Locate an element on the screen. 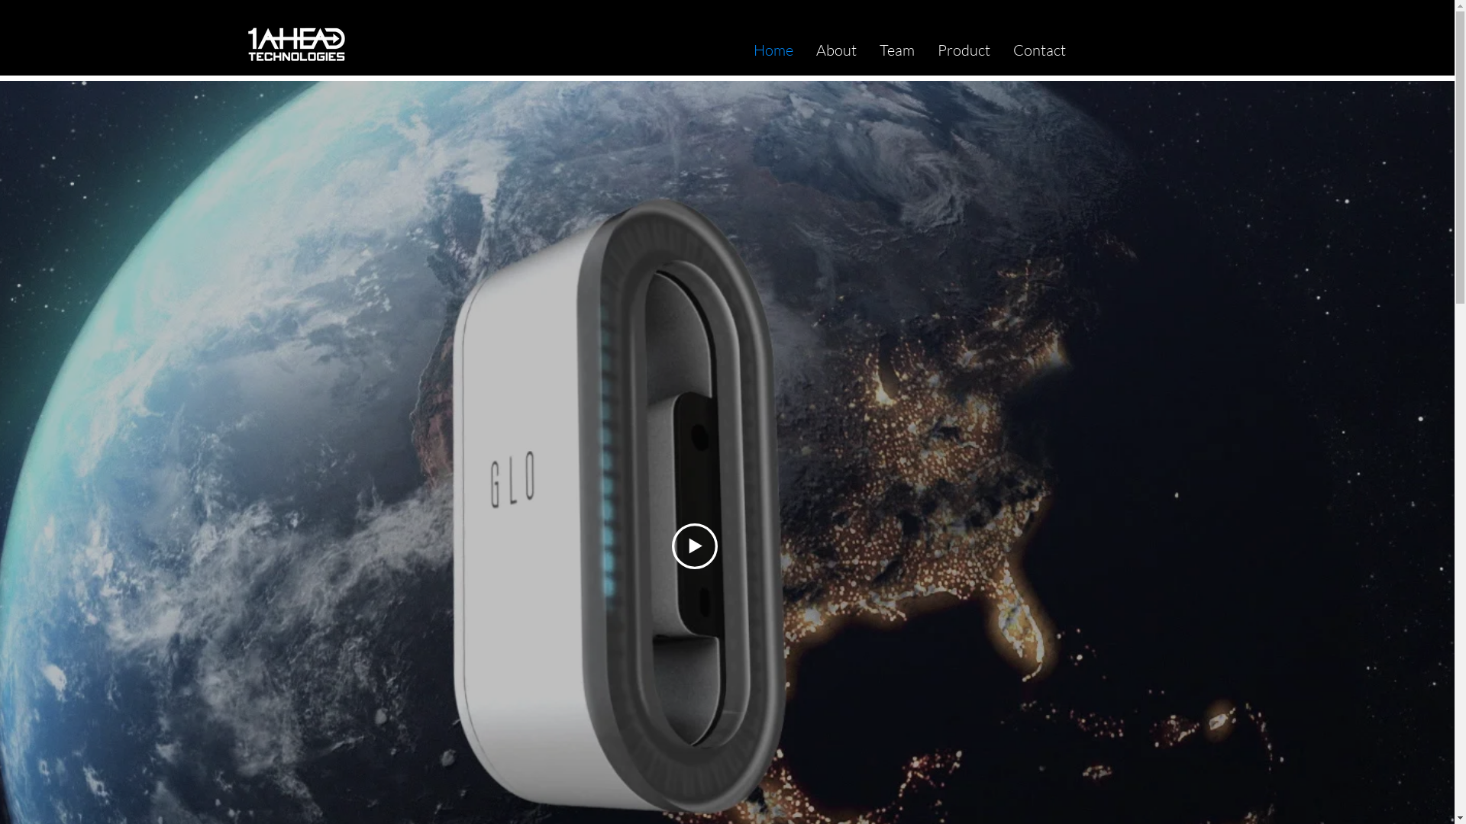 This screenshot has width=1466, height=824. Home is located at coordinates (773, 50).